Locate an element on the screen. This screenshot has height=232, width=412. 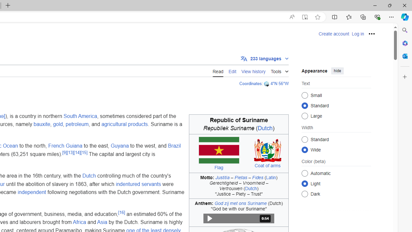
[15] is located at coordinates (84, 152).